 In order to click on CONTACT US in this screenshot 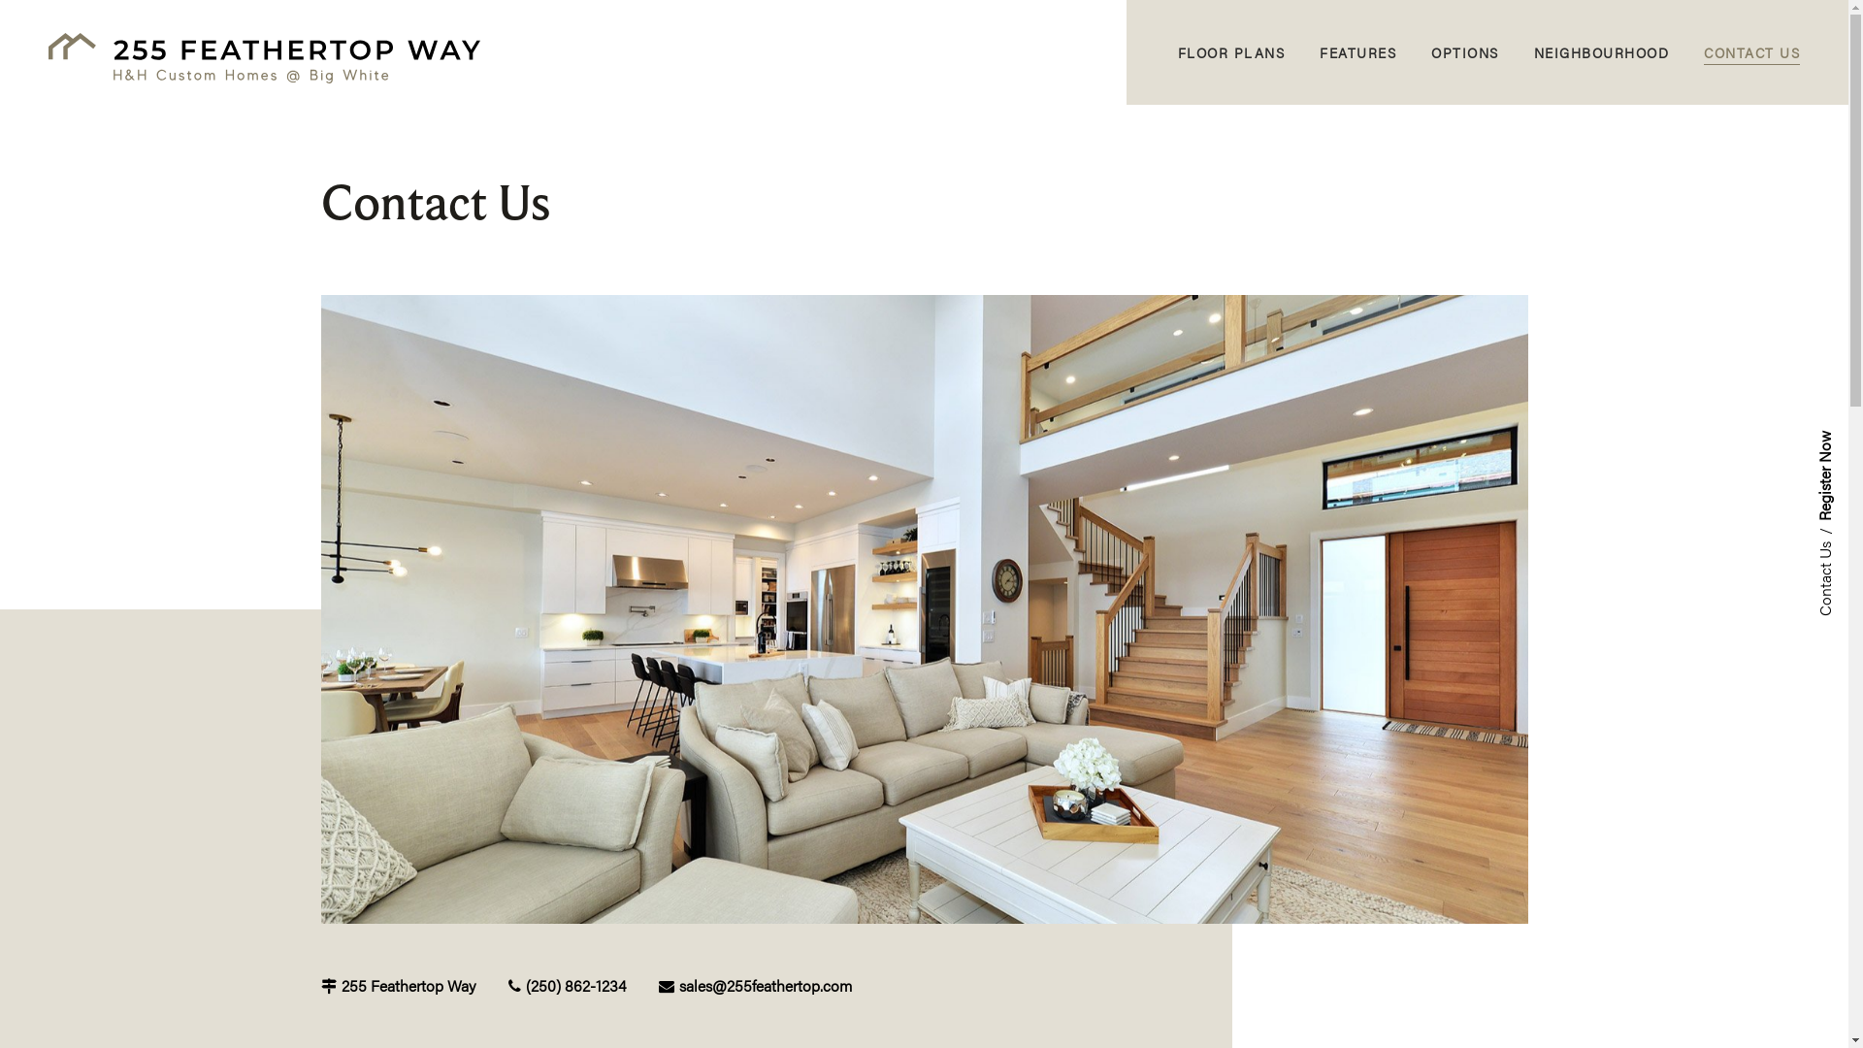, I will do `click(1752, 52)`.